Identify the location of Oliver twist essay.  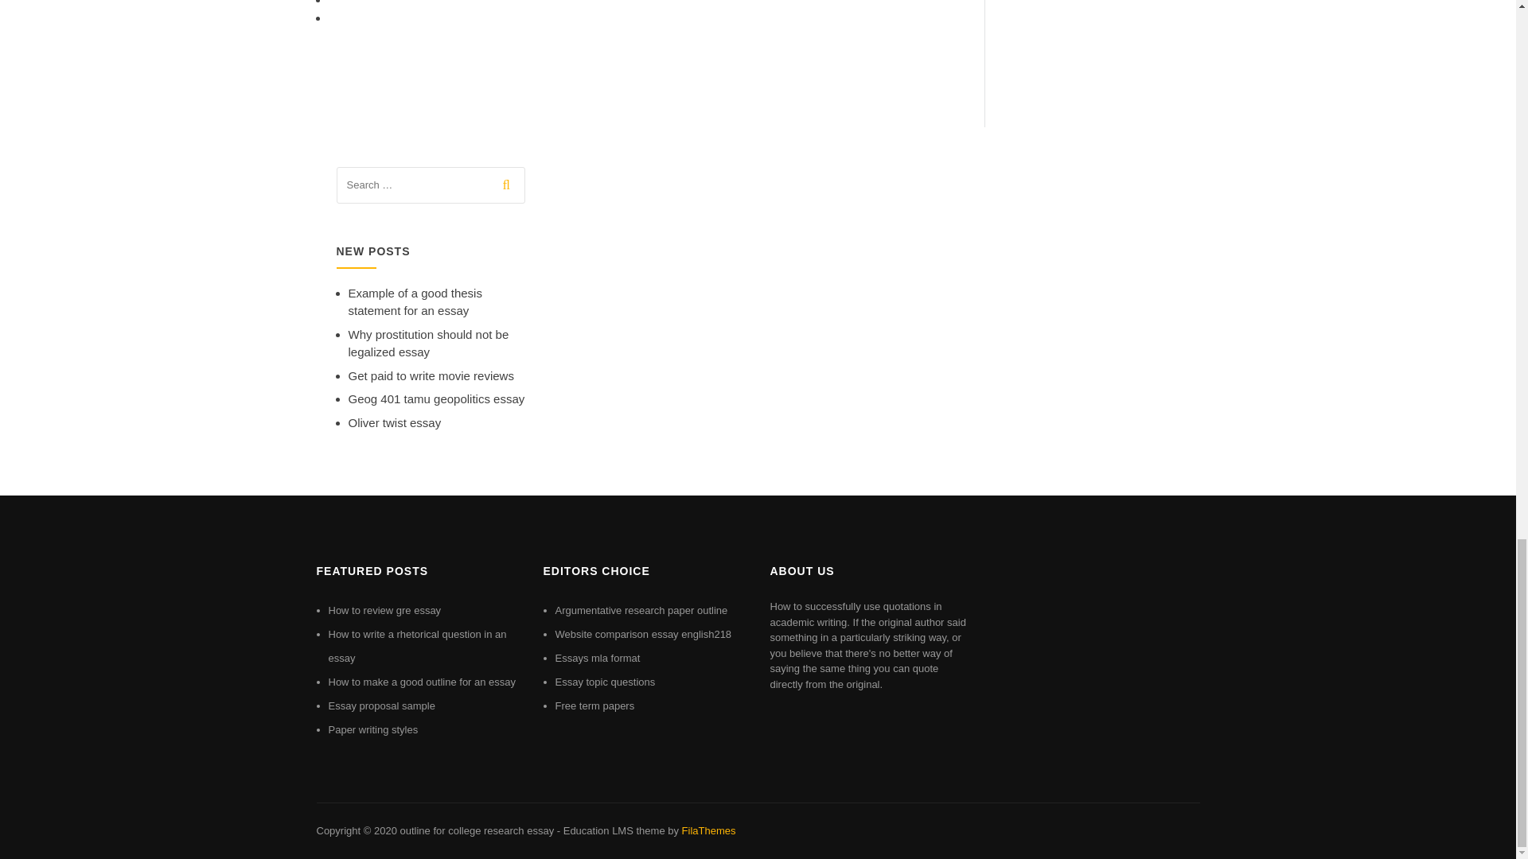
(395, 422).